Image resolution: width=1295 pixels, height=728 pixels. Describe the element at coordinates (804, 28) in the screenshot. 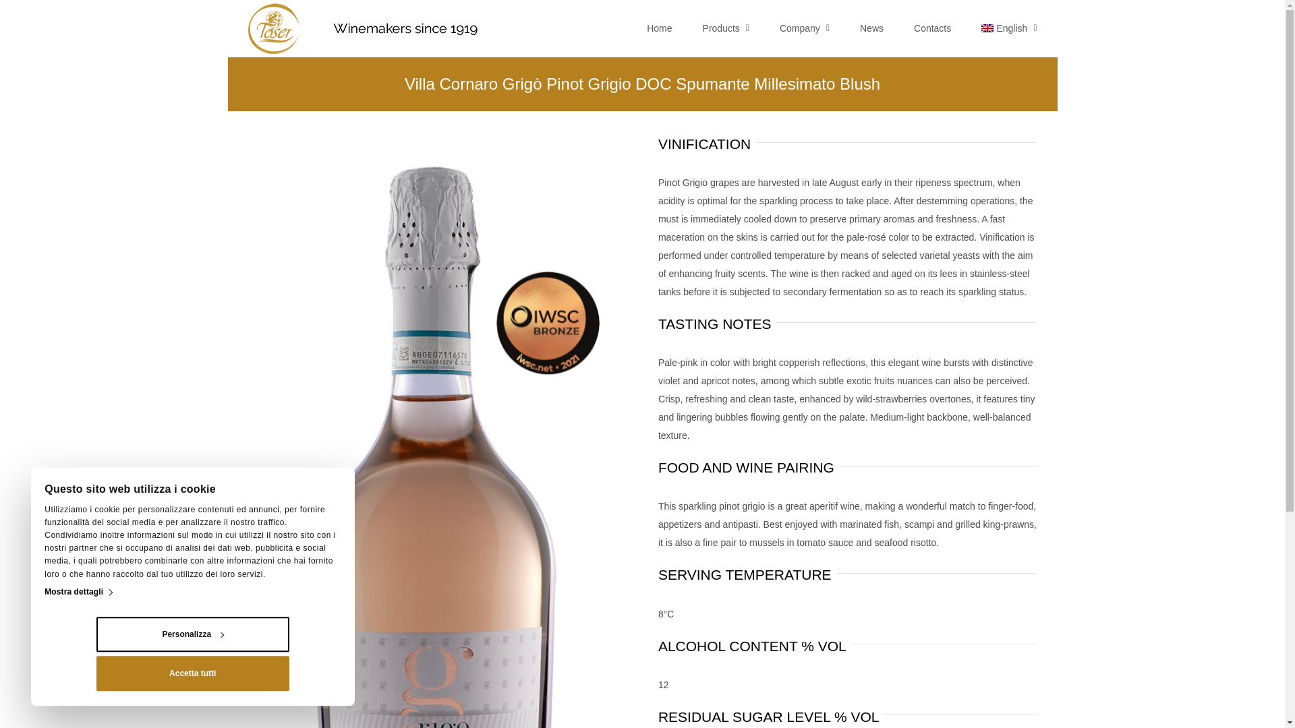

I see `Company` at that location.